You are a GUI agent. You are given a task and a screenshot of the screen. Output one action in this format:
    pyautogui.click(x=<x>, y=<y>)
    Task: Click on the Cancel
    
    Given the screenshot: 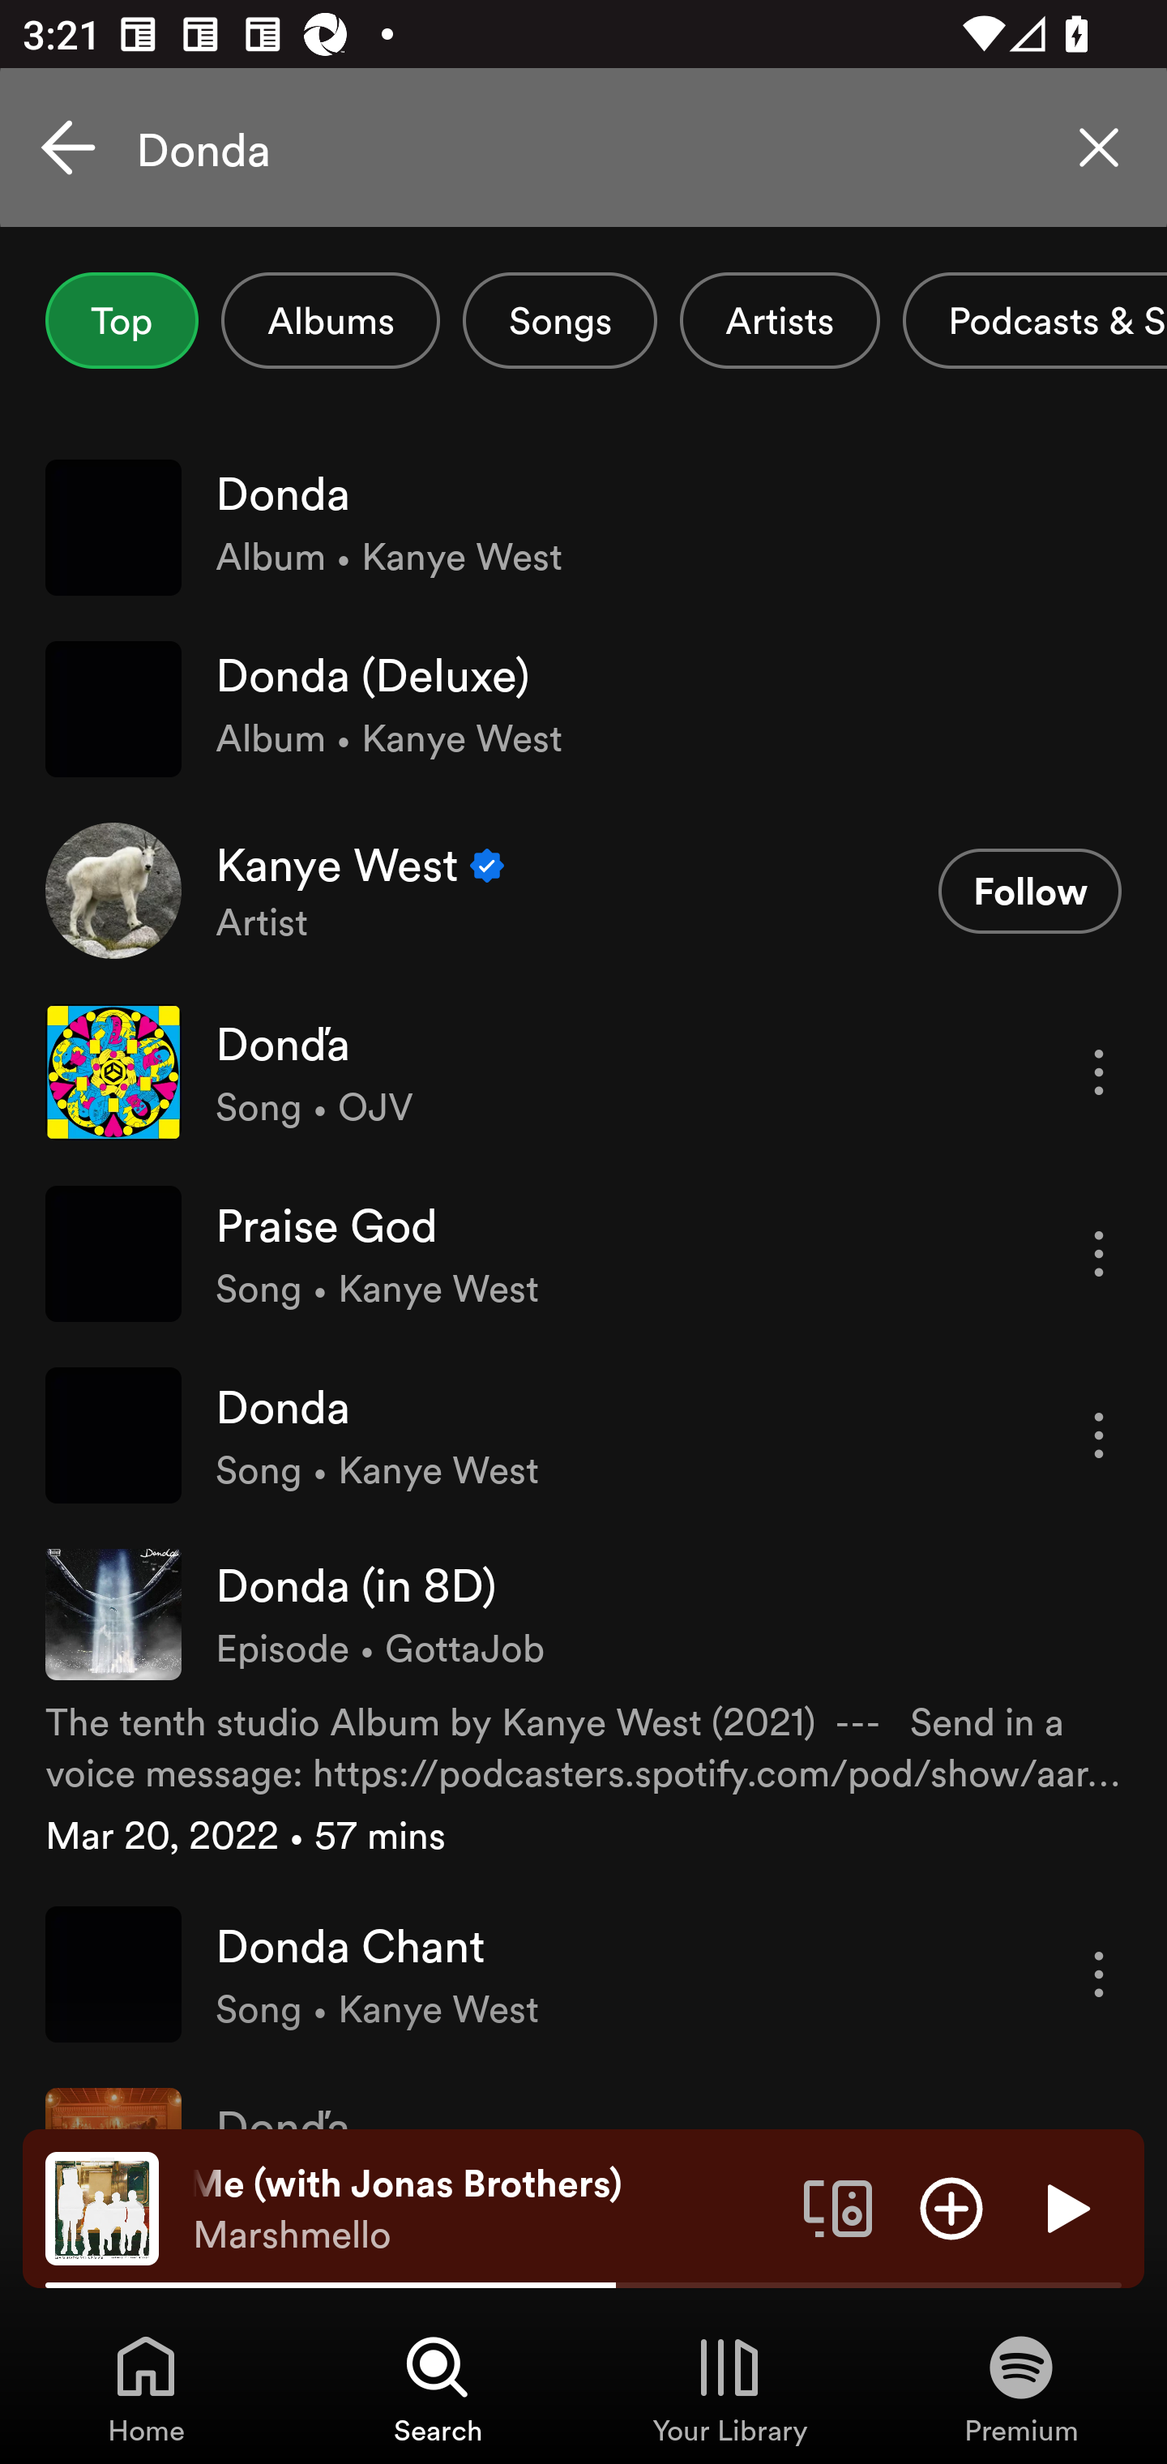 What is the action you would take?
    pyautogui.click(x=68, y=148)
    